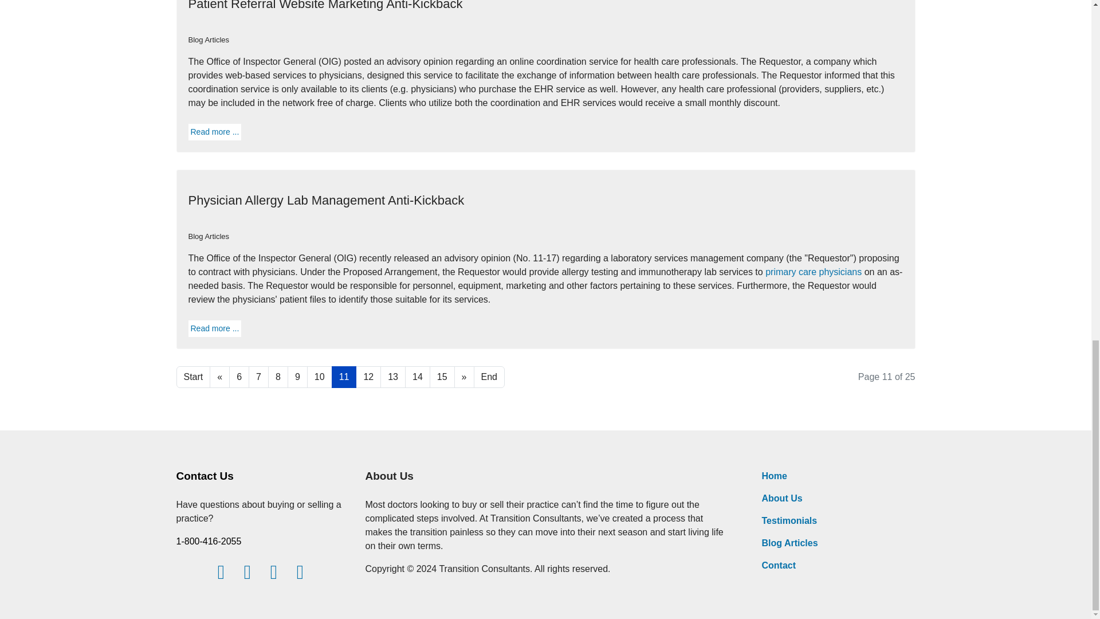  I want to click on primary care physicians, so click(814, 272).